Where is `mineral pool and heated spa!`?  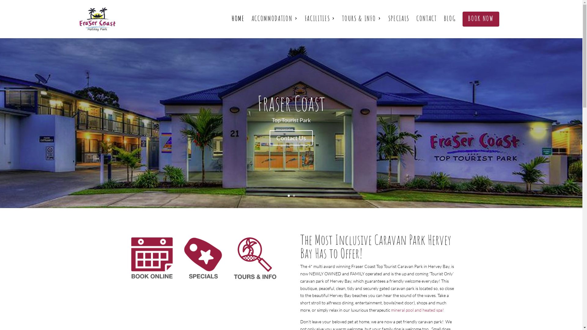
mineral pool and heated spa! is located at coordinates (418, 310).